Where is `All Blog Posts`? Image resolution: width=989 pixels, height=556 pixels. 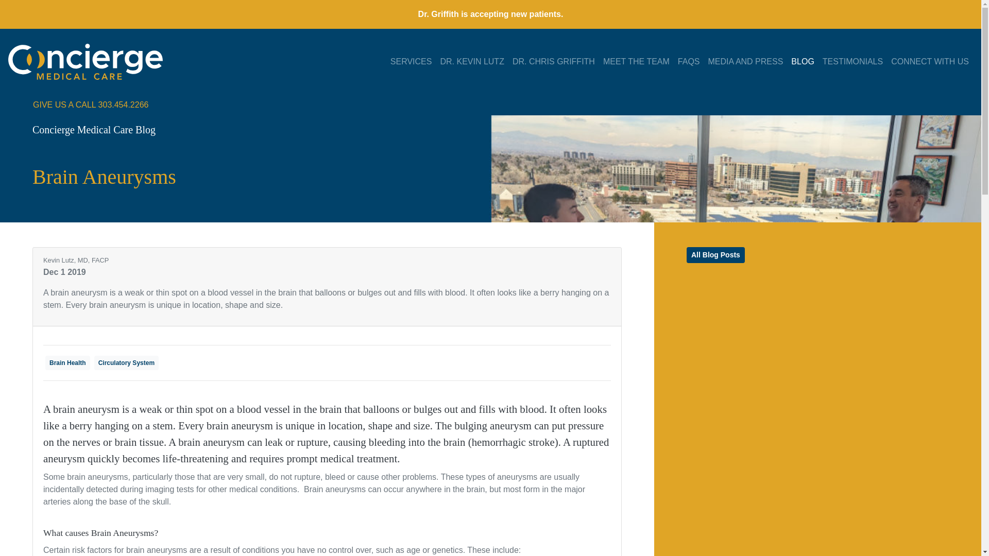
All Blog Posts is located at coordinates (715, 254).